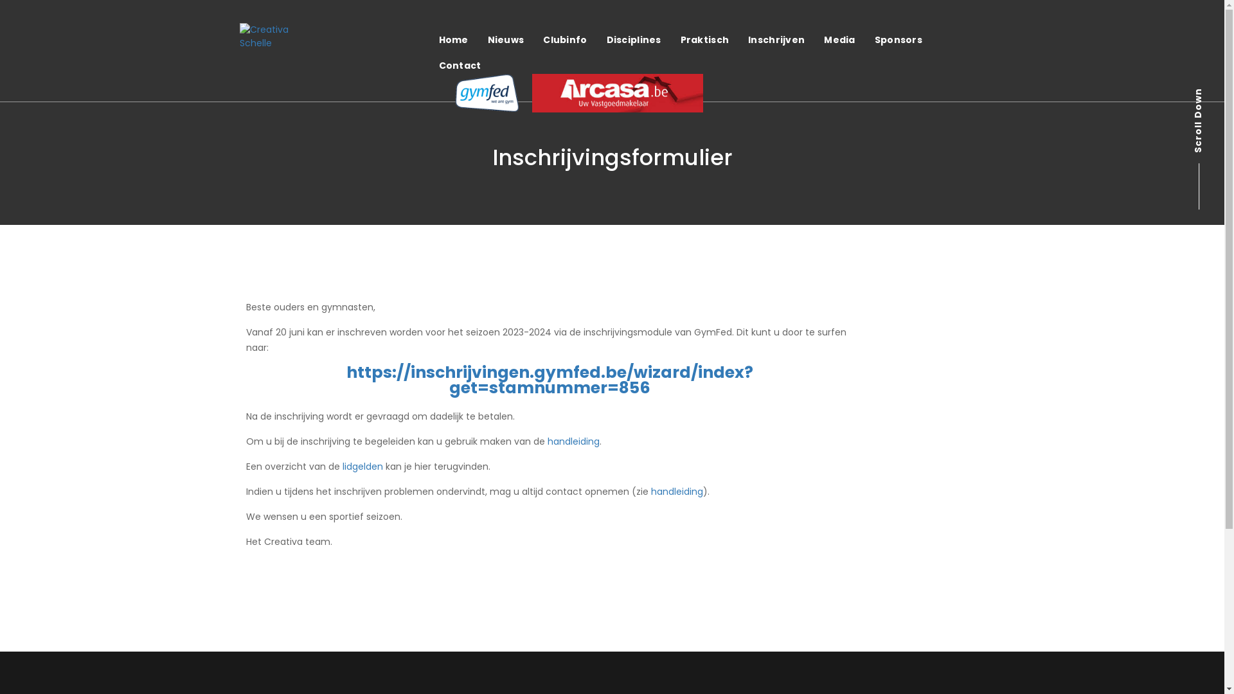 The image size is (1234, 694). I want to click on handleiding, so click(573, 441).